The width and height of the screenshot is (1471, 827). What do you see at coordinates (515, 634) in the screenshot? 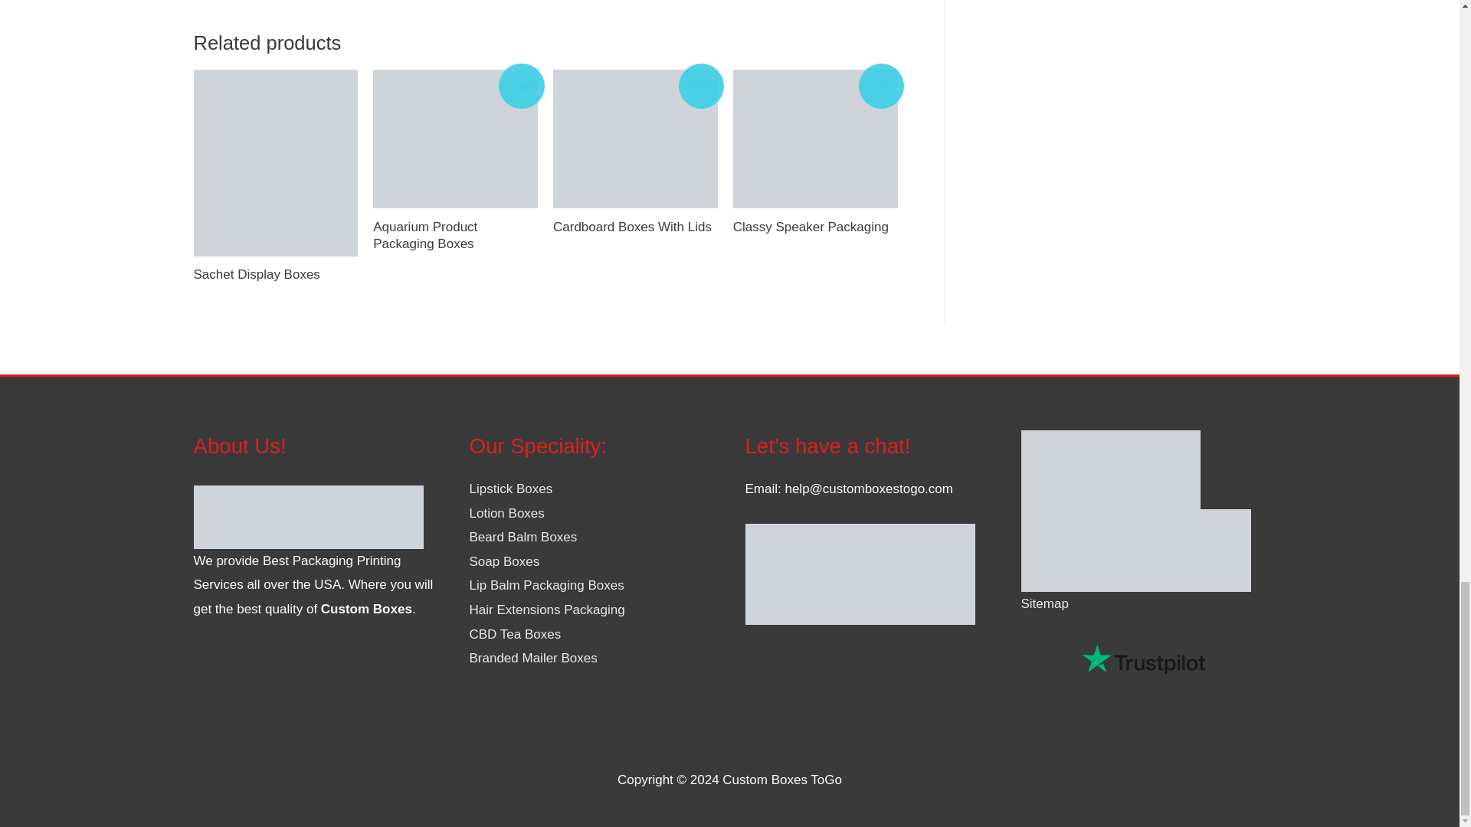
I see `CBD Tea Boxes` at bounding box center [515, 634].